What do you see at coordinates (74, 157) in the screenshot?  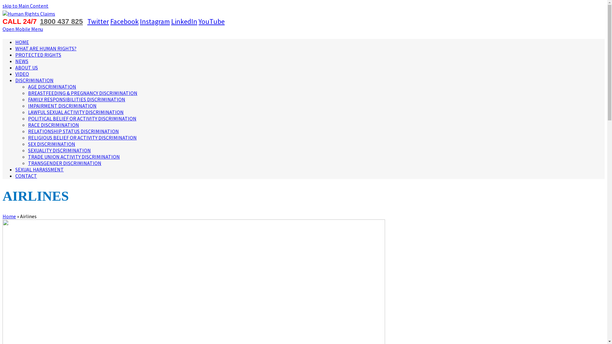 I see `TRADE UNION ACTIVITY DISCRIMINATION` at bounding box center [74, 157].